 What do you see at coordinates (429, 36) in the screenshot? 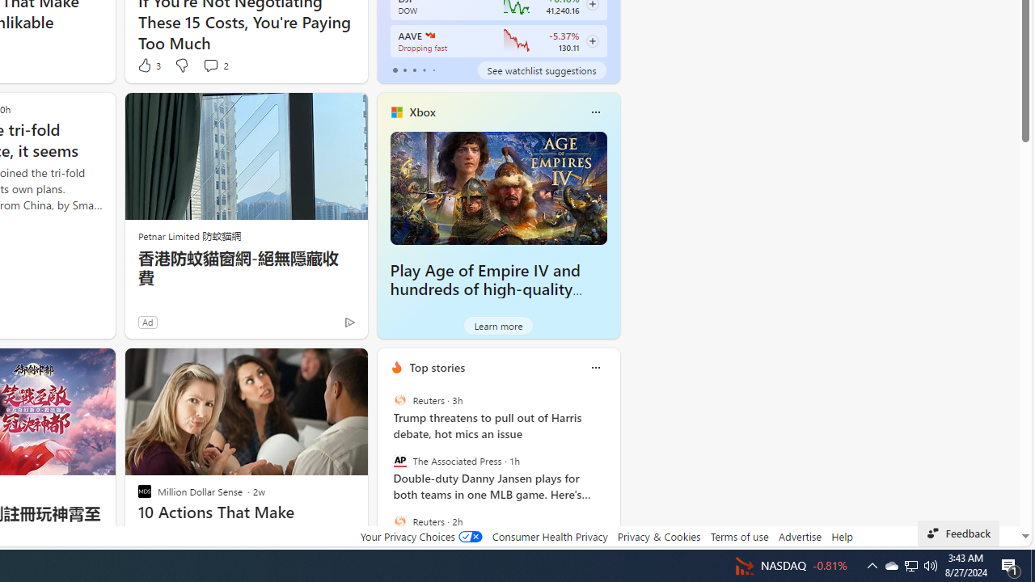
I see `Aave` at bounding box center [429, 36].